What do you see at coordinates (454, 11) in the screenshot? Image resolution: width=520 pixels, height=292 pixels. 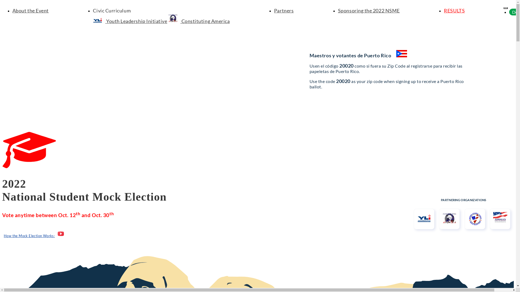 I see `RESULTS` at bounding box center [454, 11].